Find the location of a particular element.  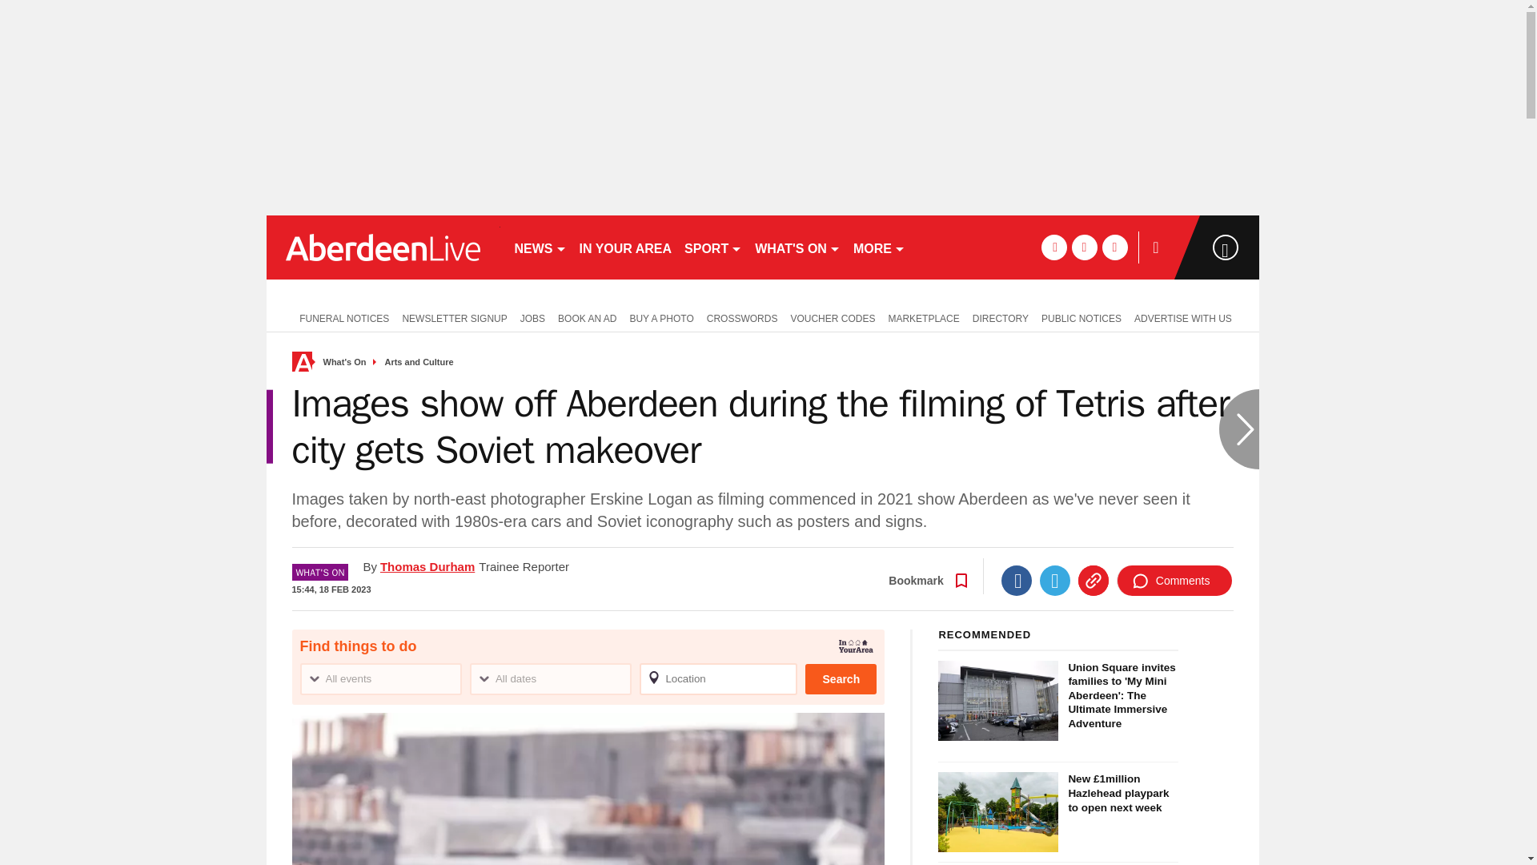

Comments is located at coordinates (1174, 581).